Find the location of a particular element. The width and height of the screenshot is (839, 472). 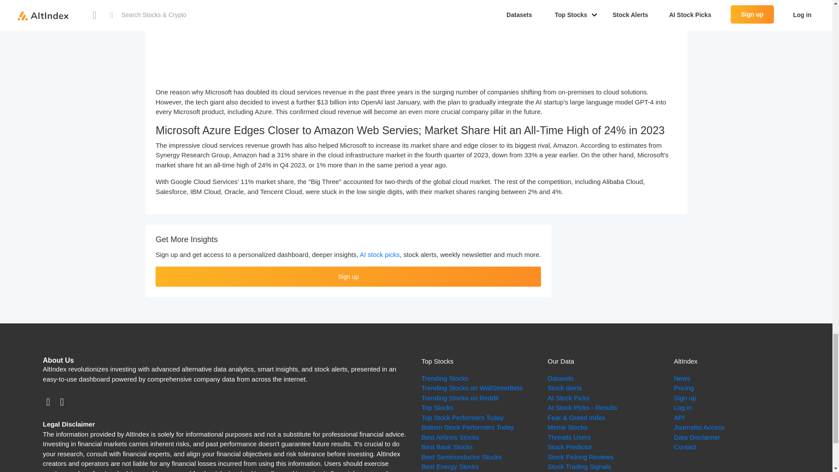

Trending Stocks on WallStreetBets is located at coordinates (472, 388).